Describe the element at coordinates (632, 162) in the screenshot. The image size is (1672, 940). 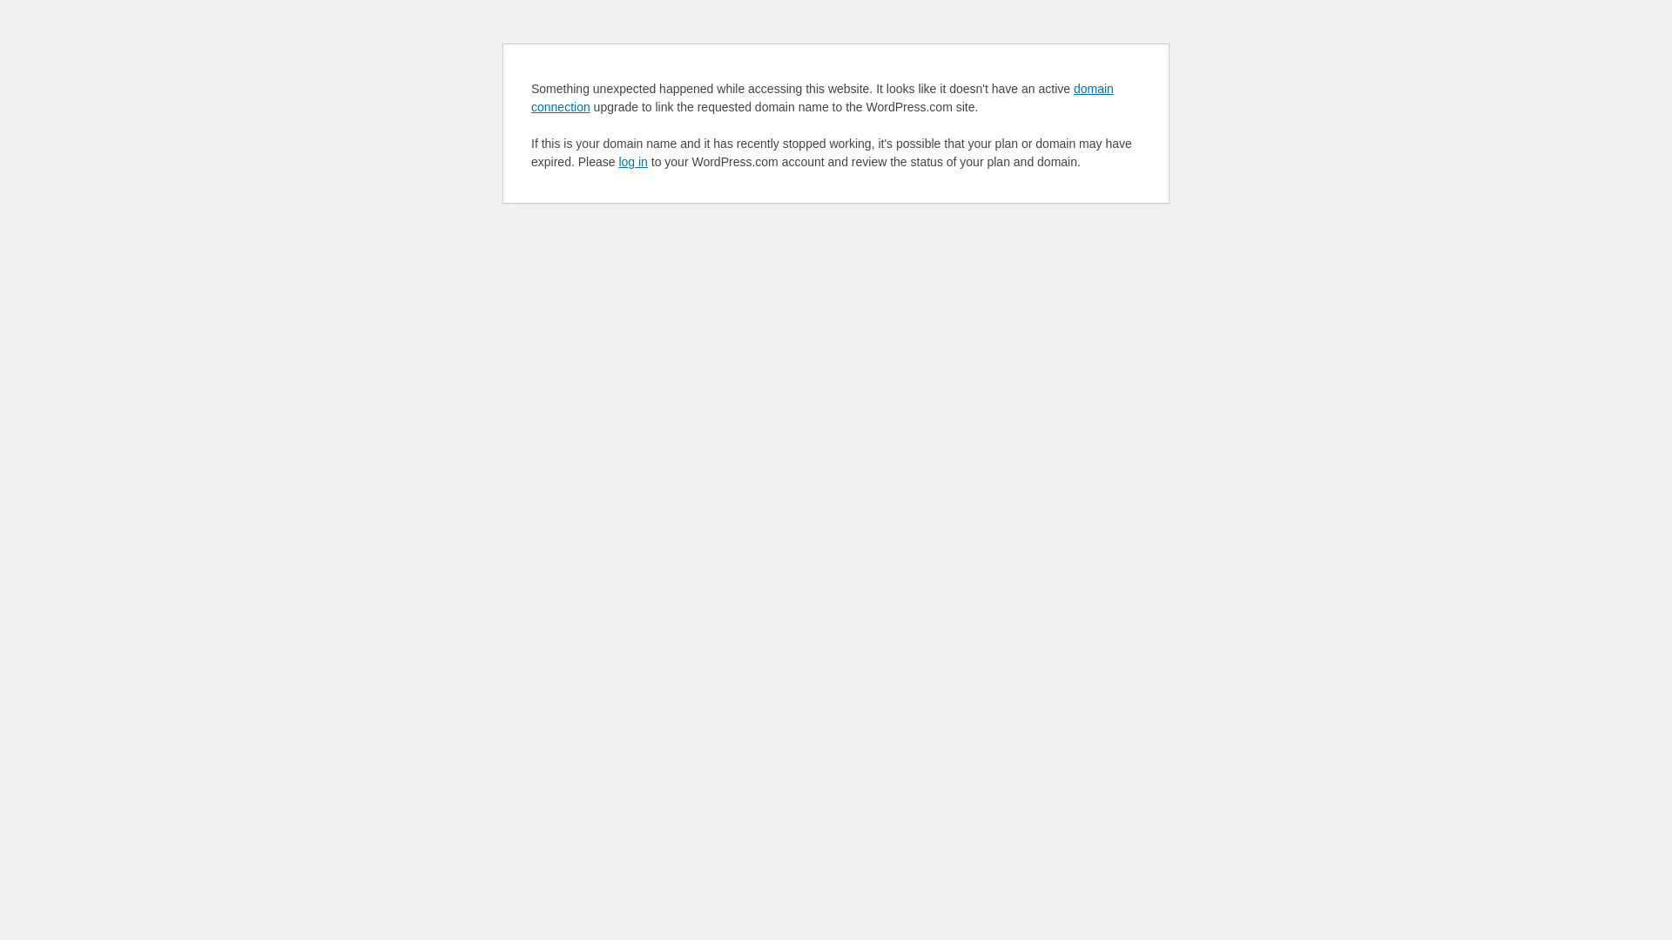
I see `log in` at that location.